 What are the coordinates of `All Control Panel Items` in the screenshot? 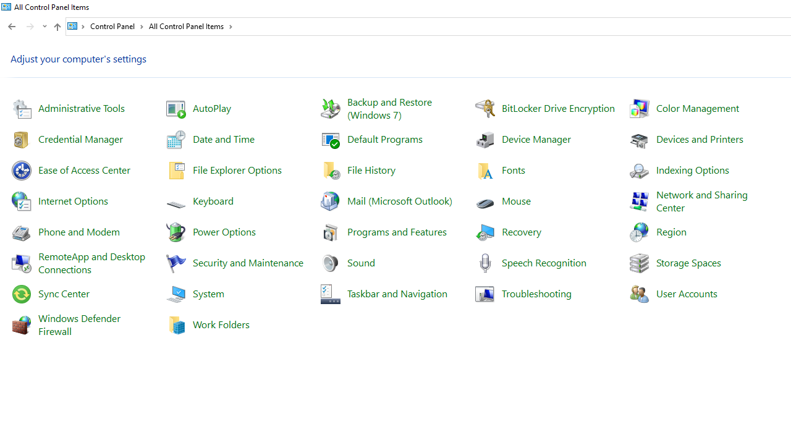 It's located at (190, 26).